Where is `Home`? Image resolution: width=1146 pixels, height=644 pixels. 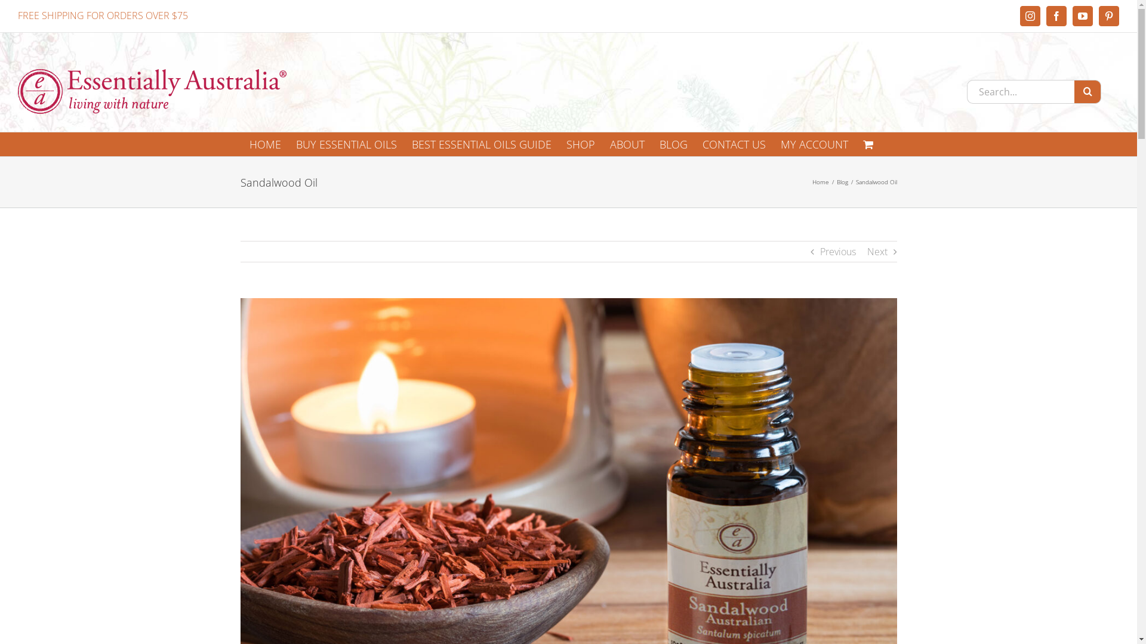 Home is located at coordinates (820, 181).